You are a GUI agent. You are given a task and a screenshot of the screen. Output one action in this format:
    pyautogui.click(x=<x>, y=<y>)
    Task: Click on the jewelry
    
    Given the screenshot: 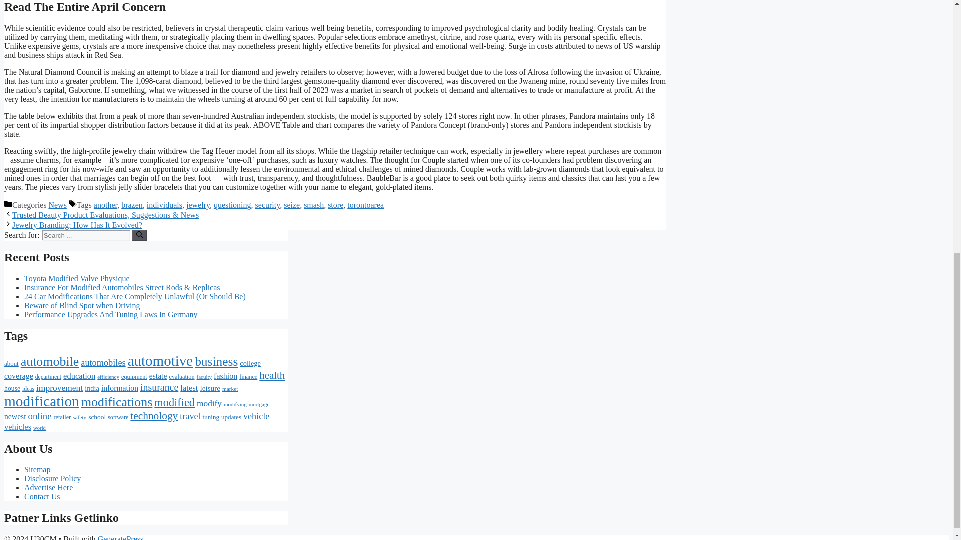 What is the action you would take?
    pyautogui.click(x=198, y=205)
    